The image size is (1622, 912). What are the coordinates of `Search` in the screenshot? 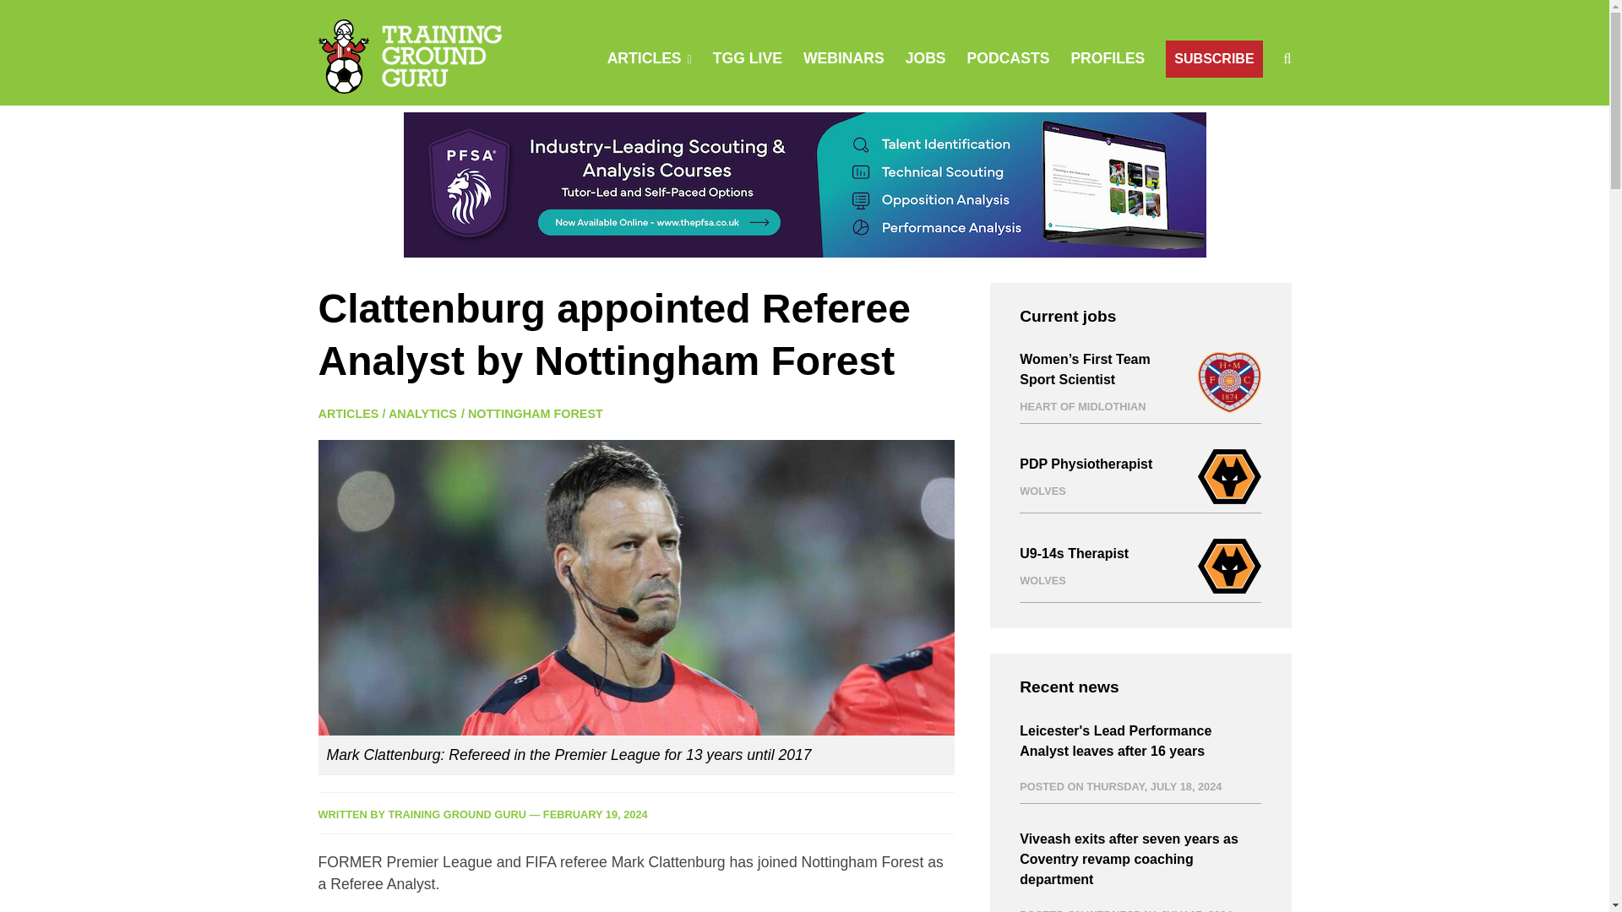 It's located at (1059, 137).